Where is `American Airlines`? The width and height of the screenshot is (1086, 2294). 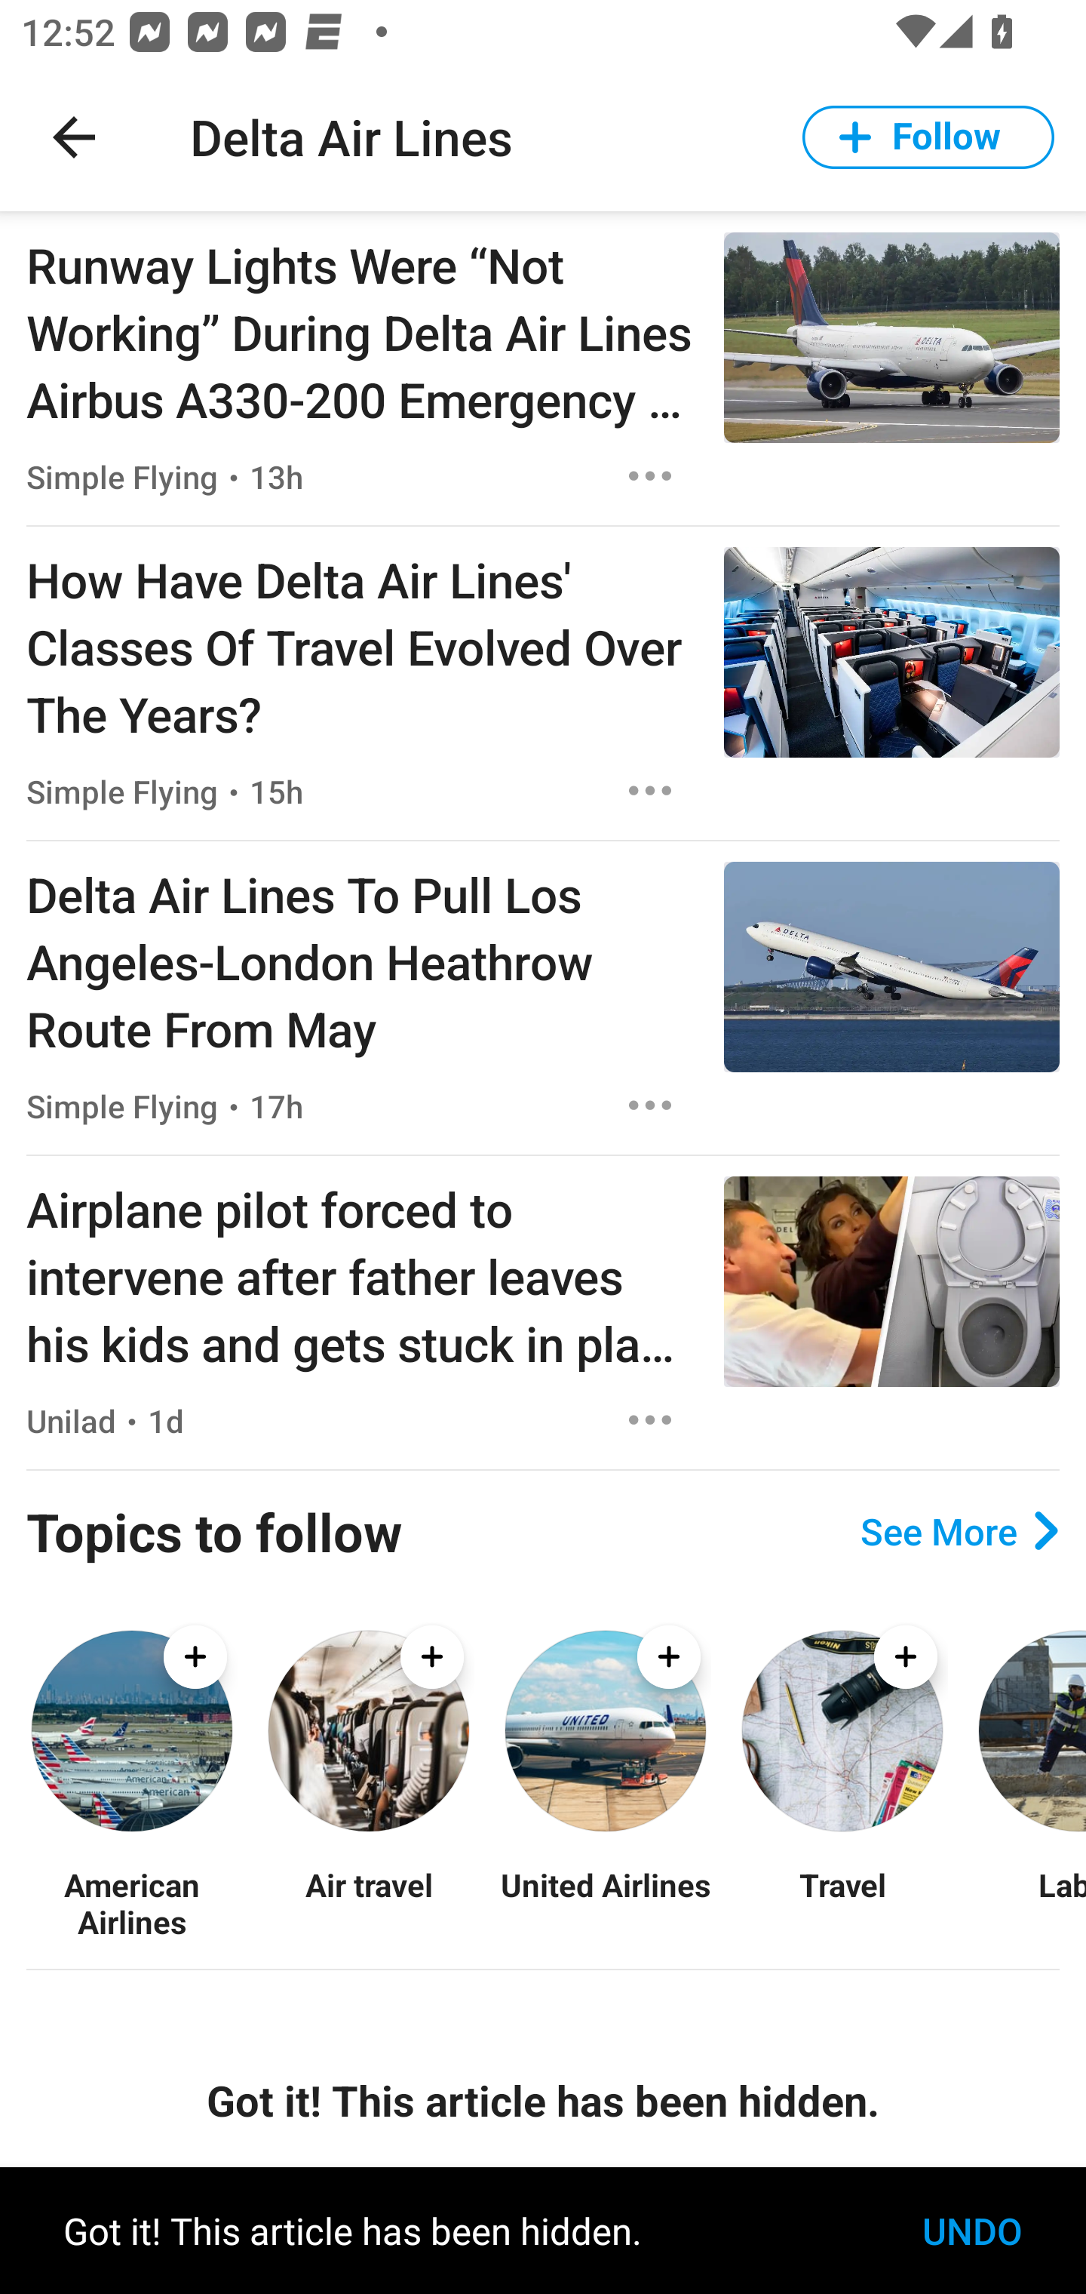 American Airlines is located at coordinates (131, 1902).